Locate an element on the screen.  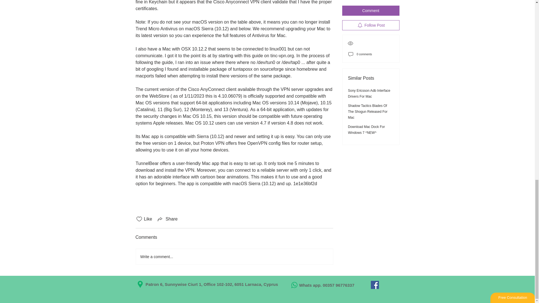
Share is located at coordinates (167, 219).